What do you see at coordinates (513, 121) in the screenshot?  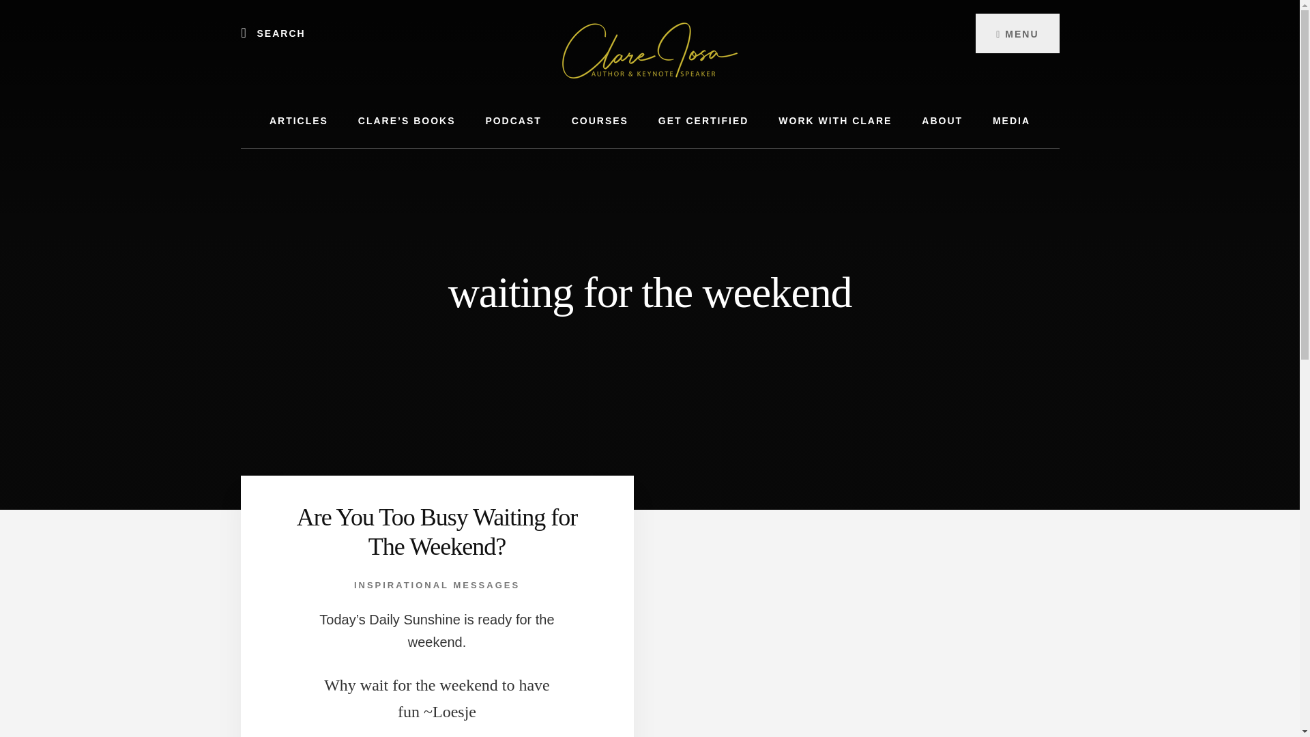 I see `PODCAST` at bounding box center [513, 121].